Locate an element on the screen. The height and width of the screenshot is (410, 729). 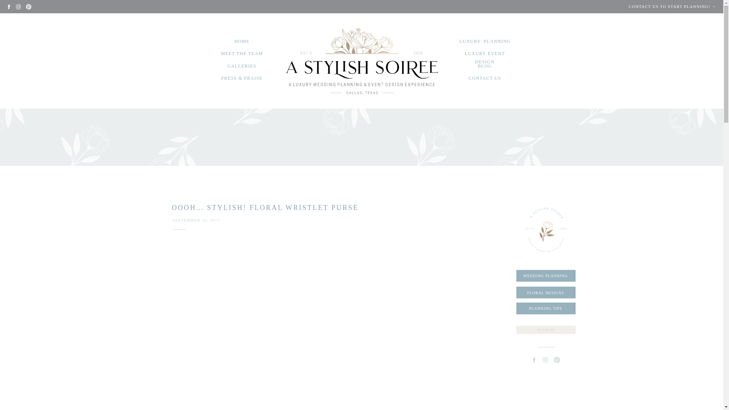
WEDDING PLANNING is located at coordinates (545, 276).